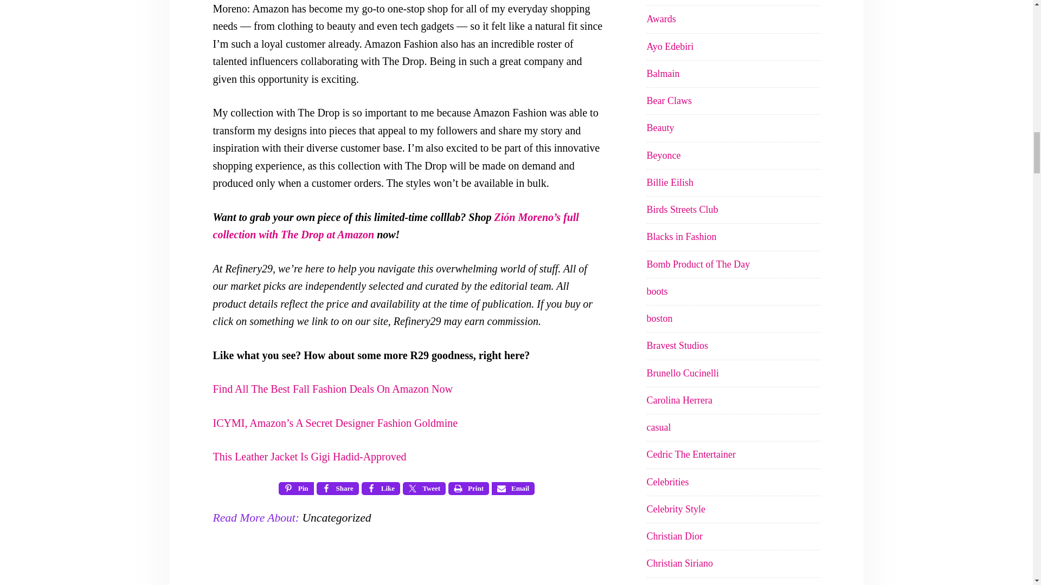  What do you see at coordinates (381, 488) in the screenshot?
I see `Like on Facebook` at bounding box center [381, 488].